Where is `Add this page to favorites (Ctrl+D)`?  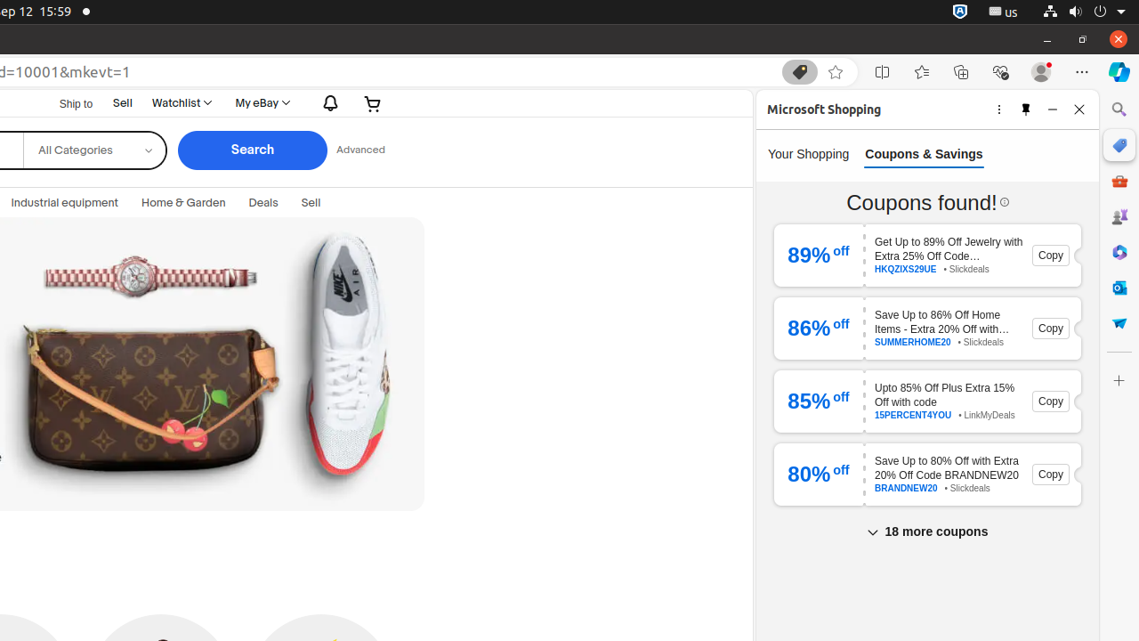 Add this page to favorites (Ctrl+D) is located at coordinates (836, 72).